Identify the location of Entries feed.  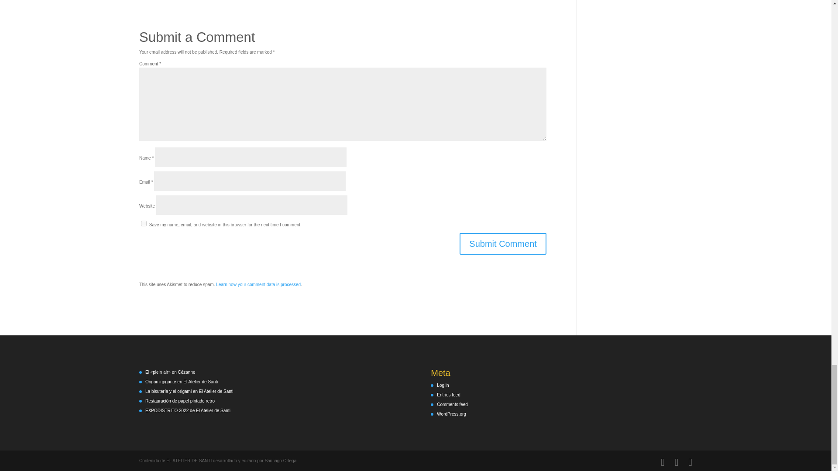
(448, 395).